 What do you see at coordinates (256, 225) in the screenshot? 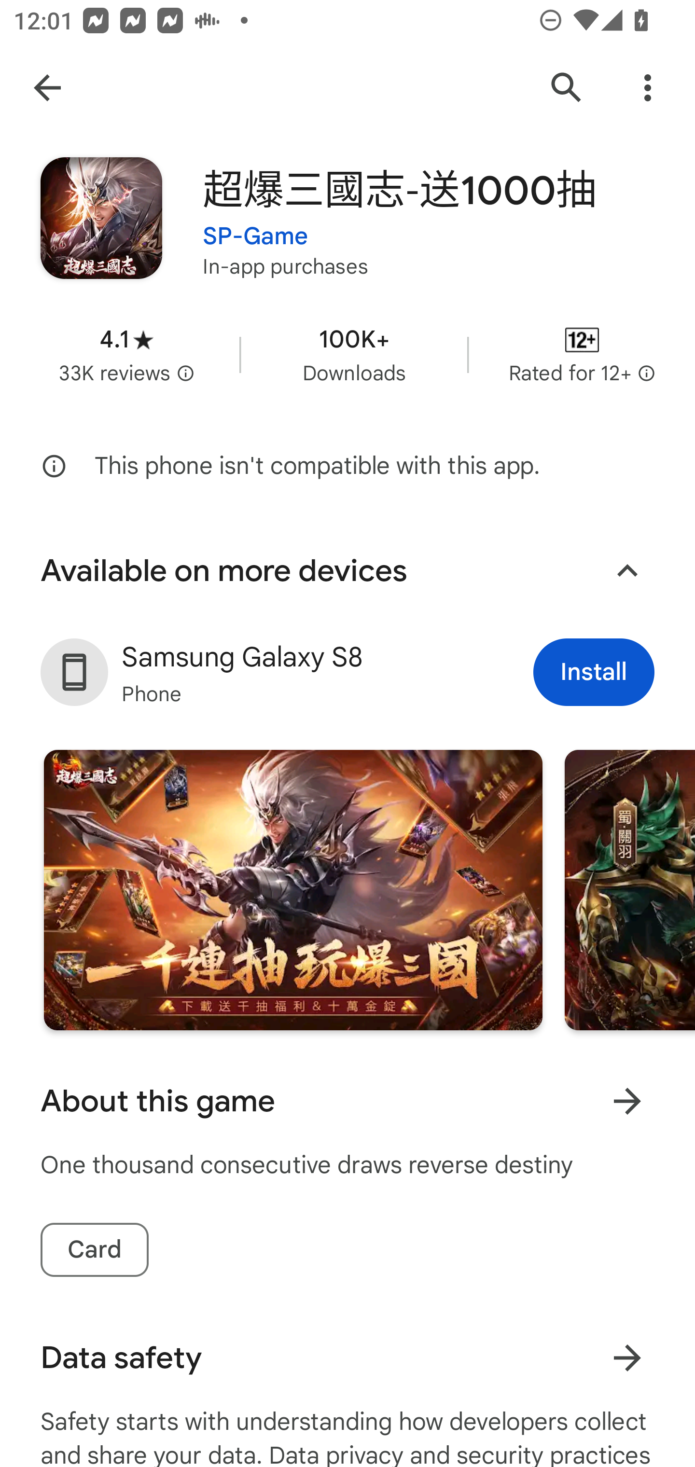
I see `SP-Game` at bounding box center [256, 225].